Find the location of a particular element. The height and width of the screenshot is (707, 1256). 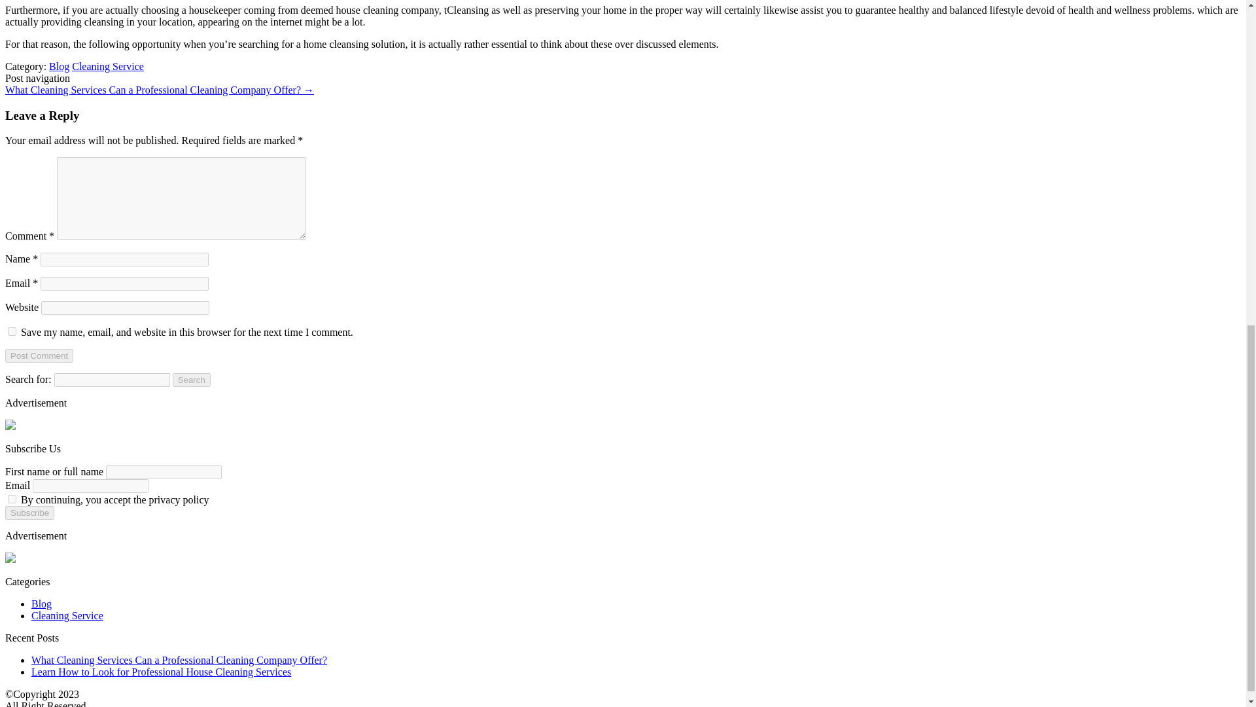

yes is located at coordinates (12, 331).